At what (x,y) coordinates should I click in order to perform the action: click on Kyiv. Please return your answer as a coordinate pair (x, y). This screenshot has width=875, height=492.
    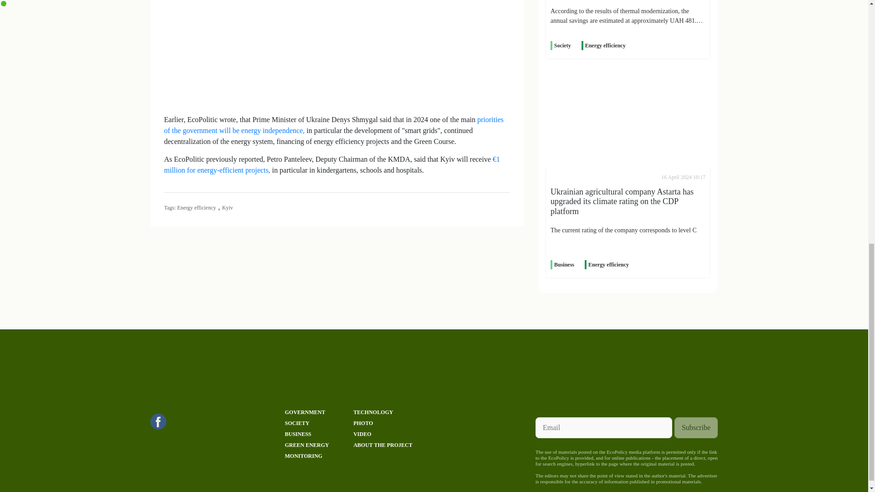
    Looking at the image, I should click on (227, 208).